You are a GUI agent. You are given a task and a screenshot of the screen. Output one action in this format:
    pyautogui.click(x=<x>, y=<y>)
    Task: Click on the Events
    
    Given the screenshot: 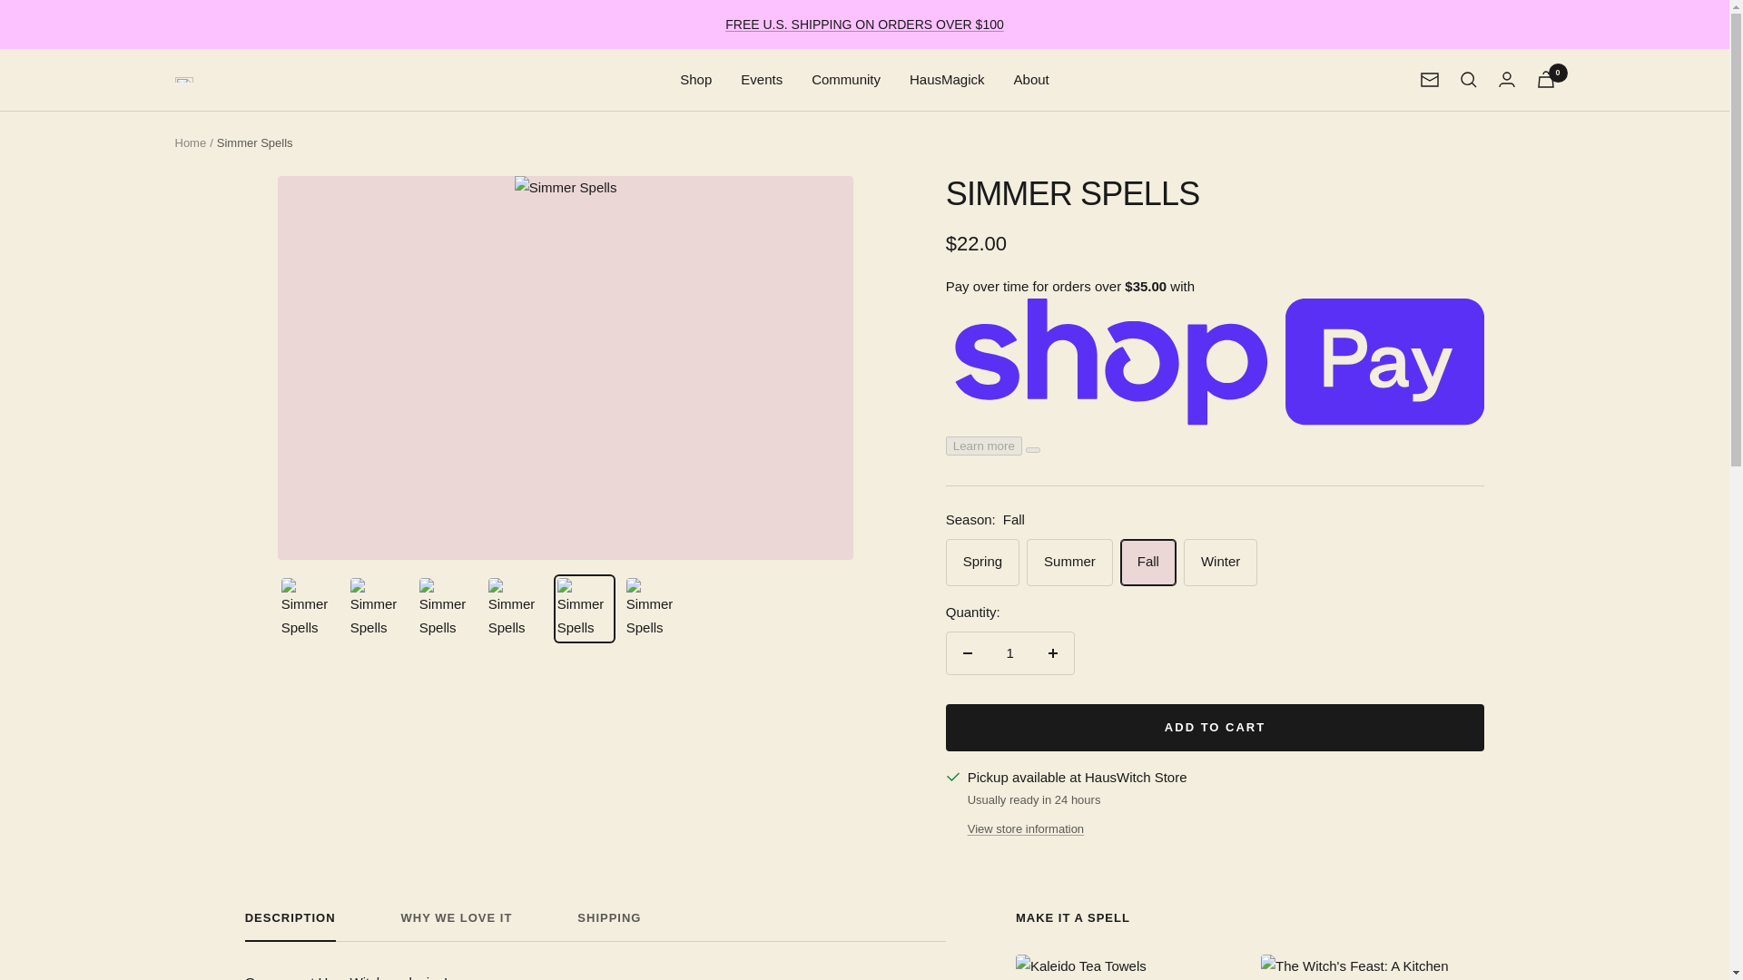 What is the action you would take?
    pyautogui.click(x=762, y=80)
    